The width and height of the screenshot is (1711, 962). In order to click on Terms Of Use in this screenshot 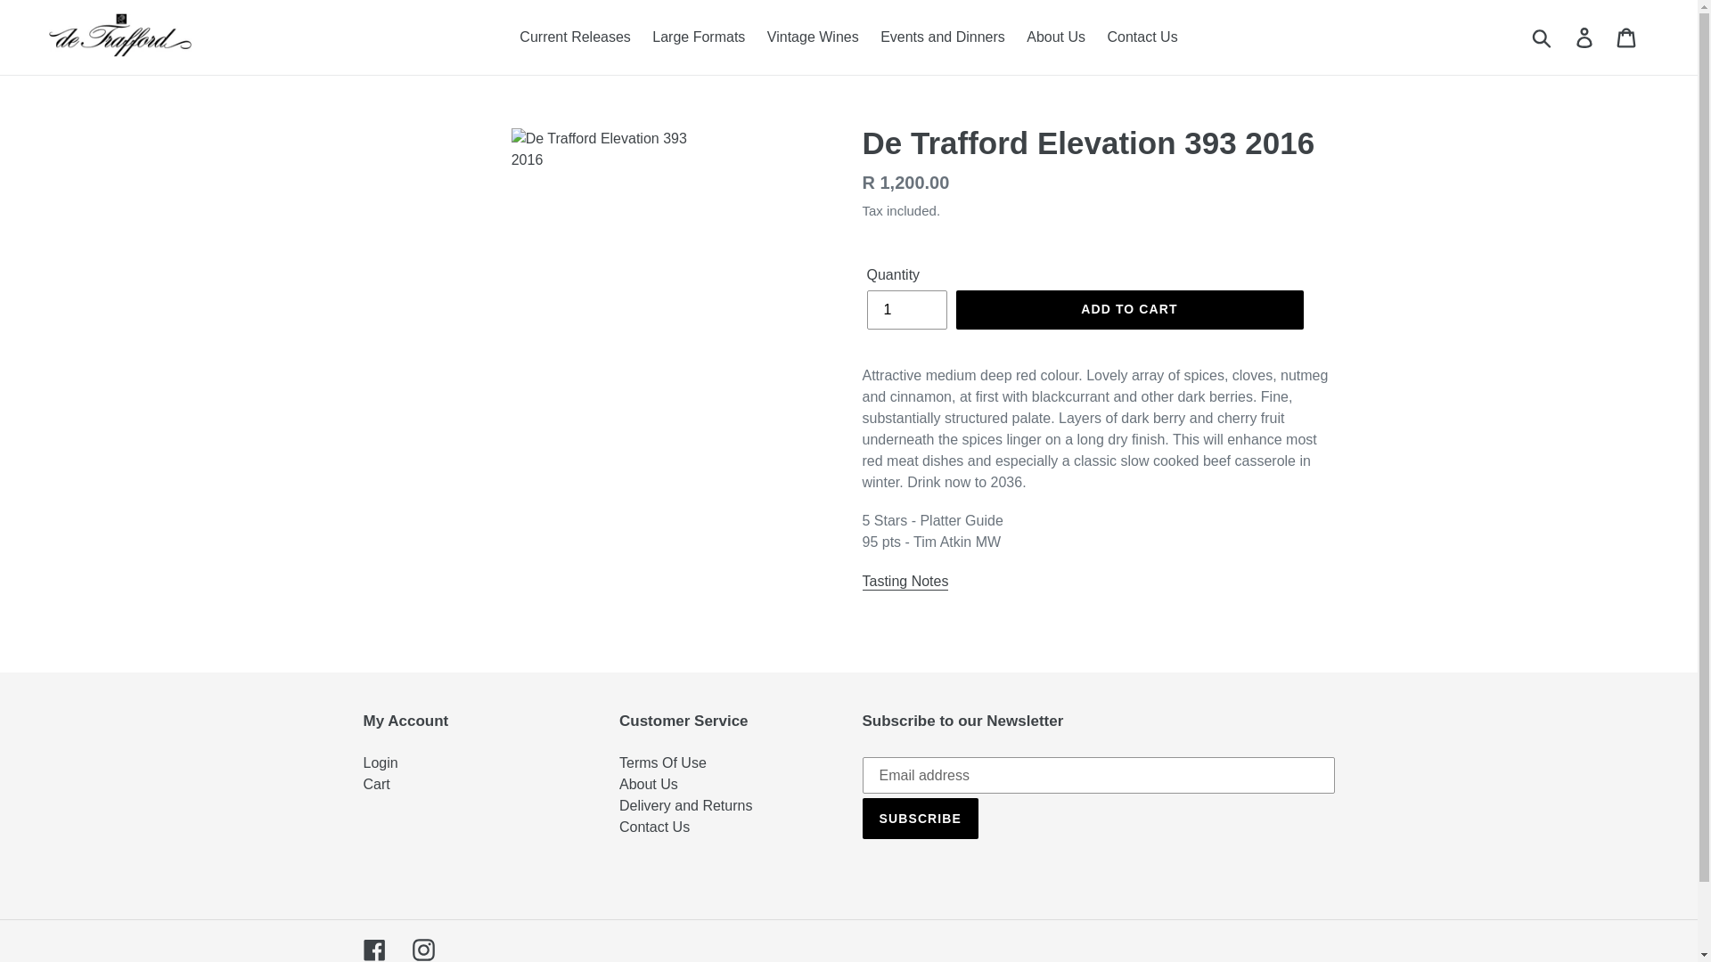, I will do `click(663, 762)`.